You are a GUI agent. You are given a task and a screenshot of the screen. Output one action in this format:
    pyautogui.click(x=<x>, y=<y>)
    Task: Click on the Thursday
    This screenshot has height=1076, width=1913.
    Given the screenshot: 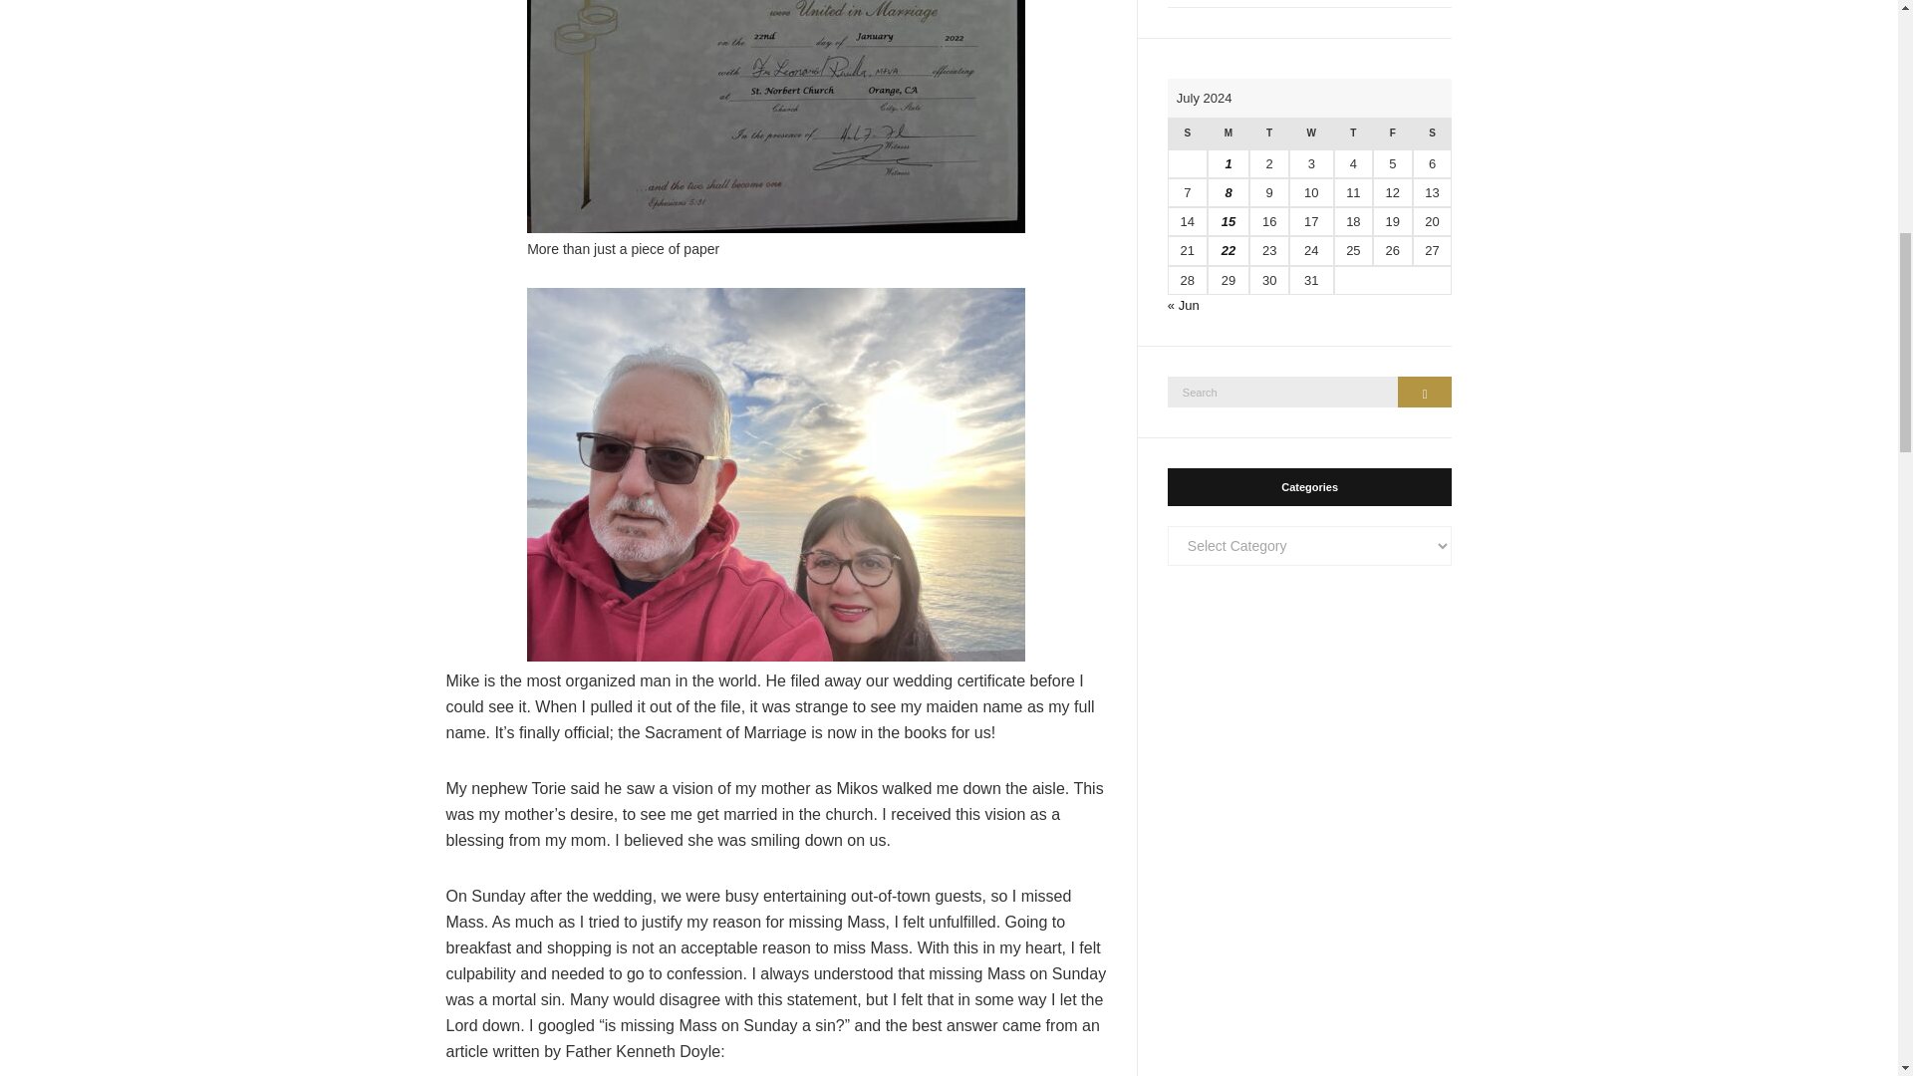 What is the action you would take?
    pyautogui.click(x=1353, y=134)
    